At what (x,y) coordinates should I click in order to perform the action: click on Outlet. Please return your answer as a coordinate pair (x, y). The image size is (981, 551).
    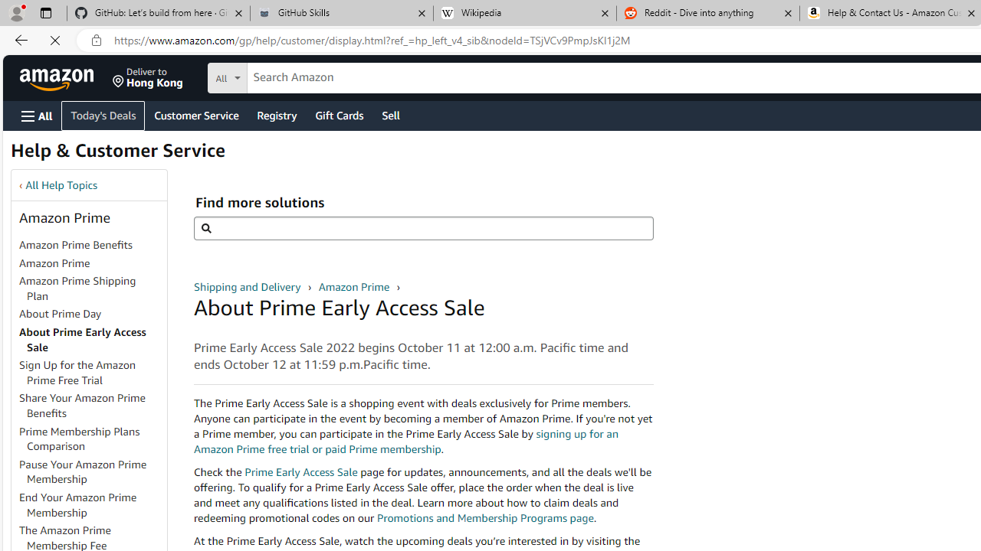
    Looking at the image, I should click on (244, 144).